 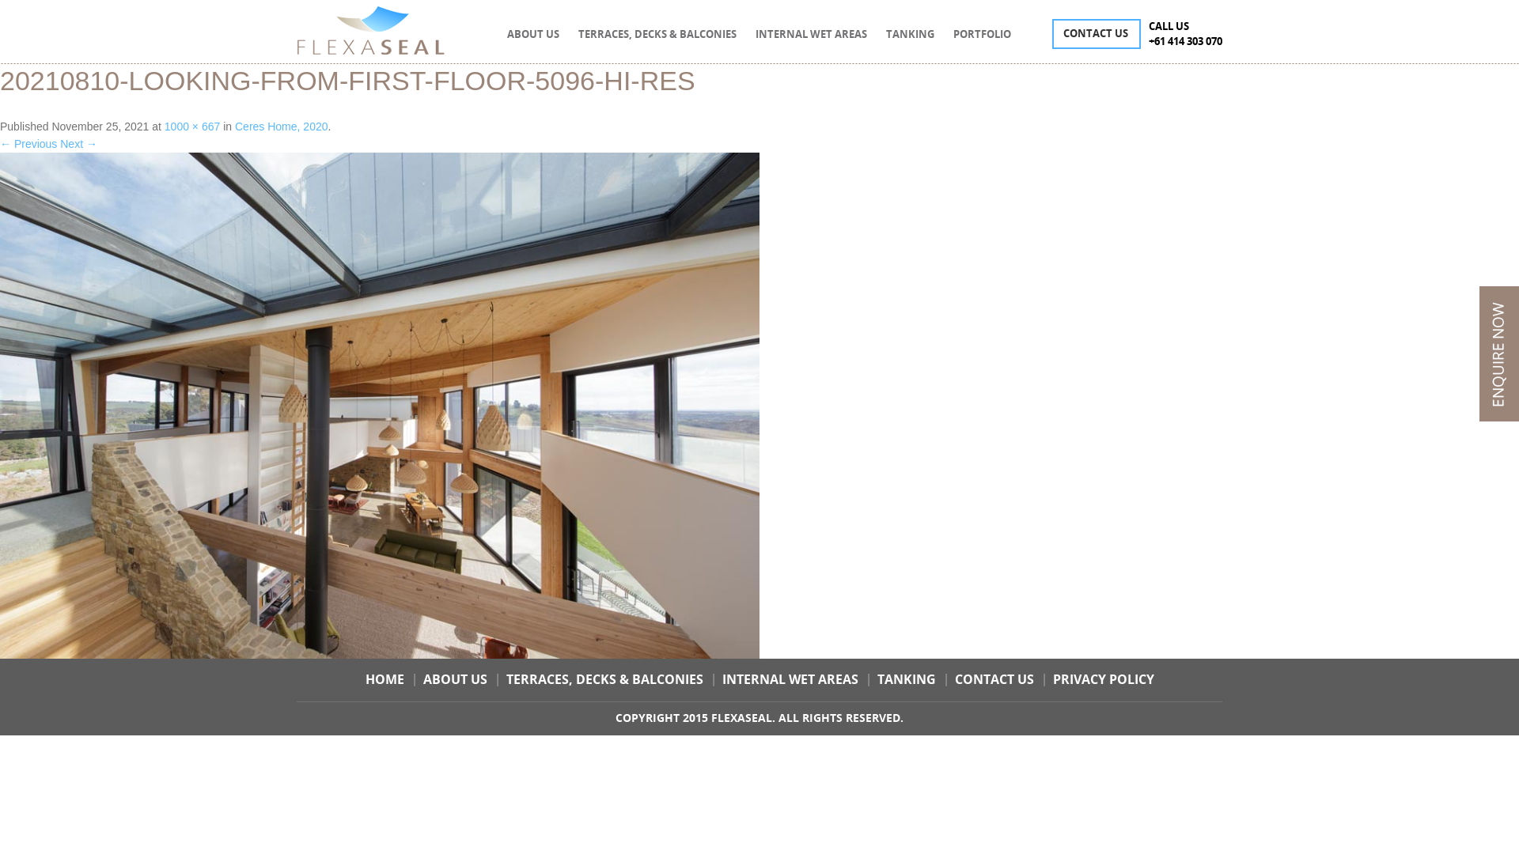 What do you see at coordinates (906, 680) in the screenshot?
I see `TANKING` at bounding box center [906, 680].